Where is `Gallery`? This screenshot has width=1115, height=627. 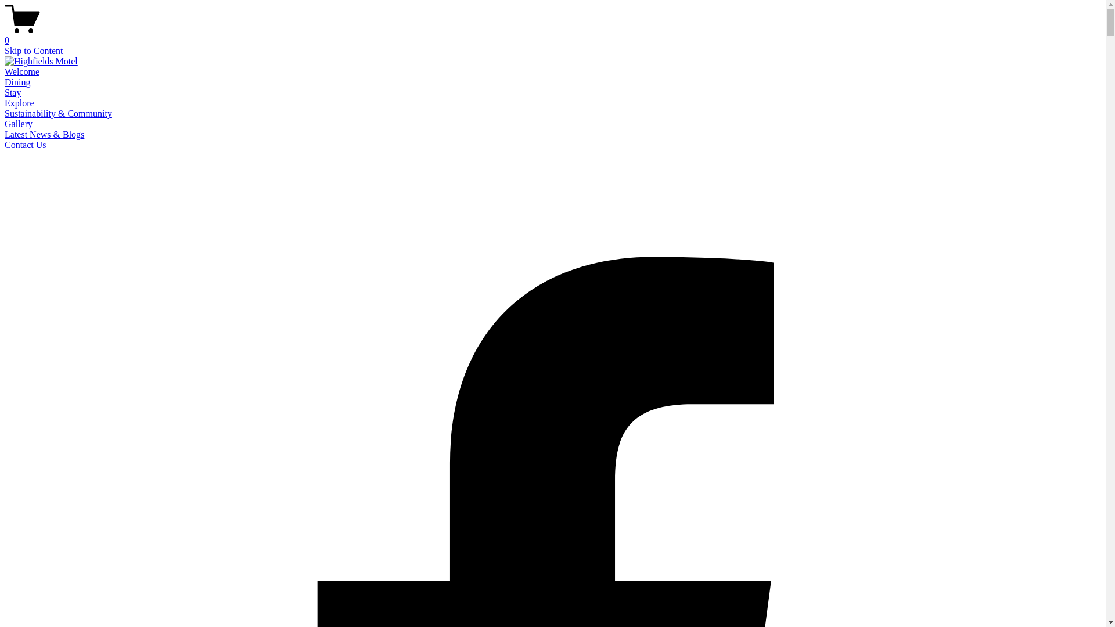 Gallery is located at coordinates (19, 124).